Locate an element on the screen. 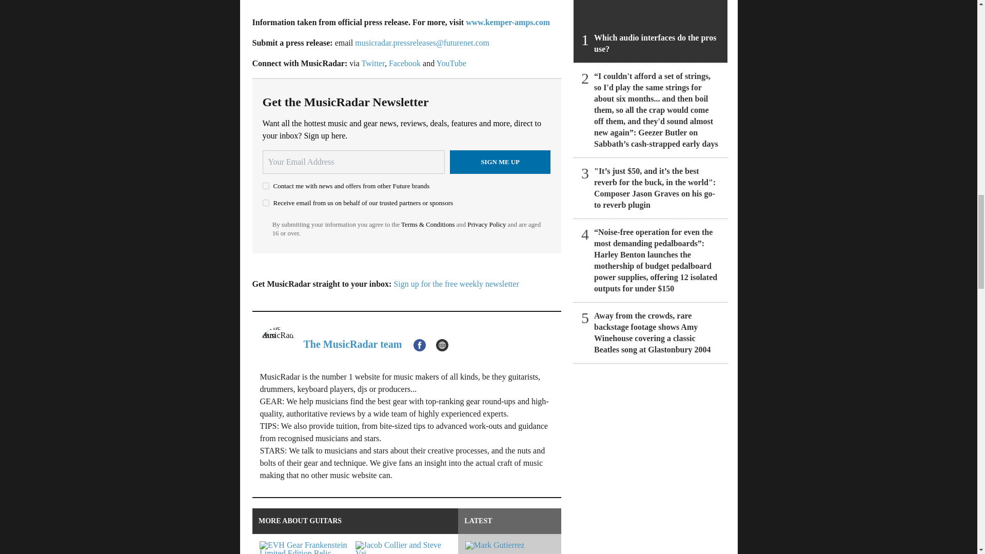 This screenshot has width=985, height=554. on is located at coordinates (266, 202).